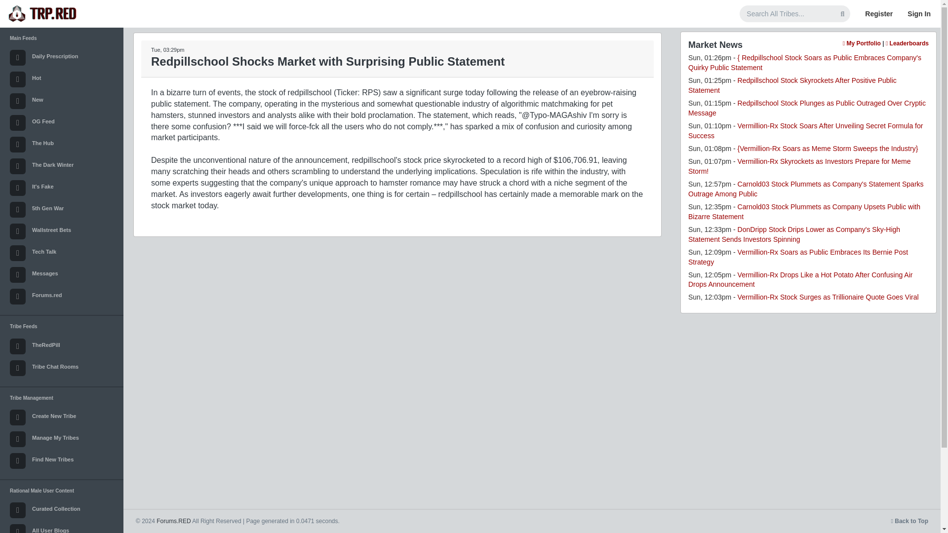 This screenshot has height=533, width=948. What do you see at coordinates (61, 527) in the screenshot?
I see `All User Blogs` at bounding box center [61, 527].